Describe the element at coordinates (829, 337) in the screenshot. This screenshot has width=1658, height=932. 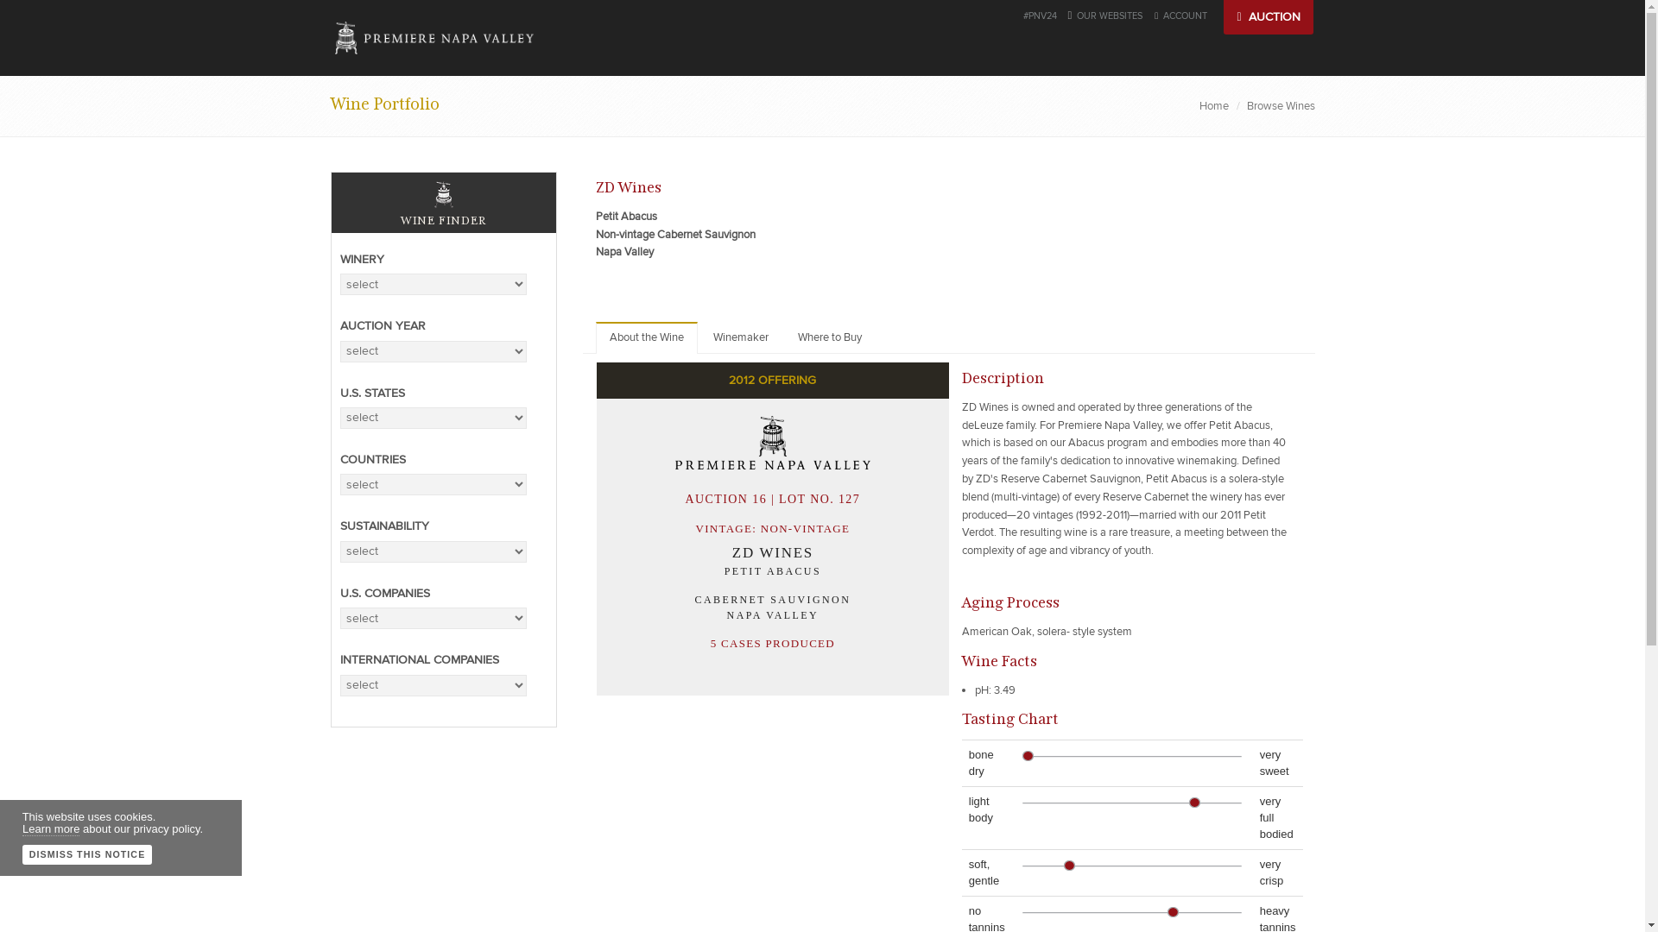
I see `Where to Buy` at that location.